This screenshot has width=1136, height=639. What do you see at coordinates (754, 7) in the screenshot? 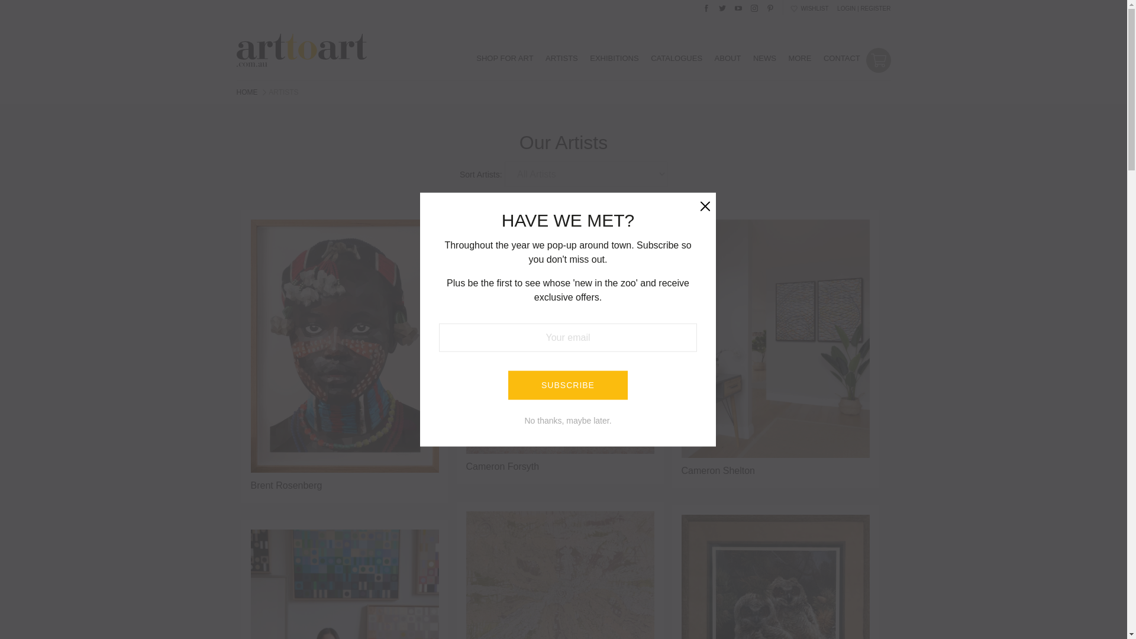
I see `Like us on Instagram` at bounding box center [754, 7].